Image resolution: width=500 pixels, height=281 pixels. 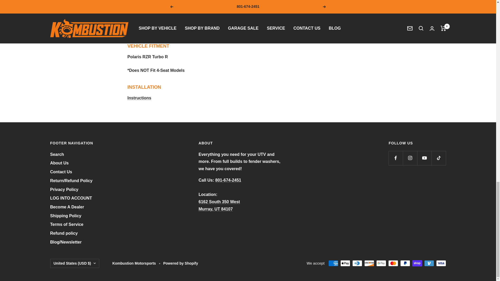 What do you see at coordinates (228, 180) in the screenshot?
I see `tel:8016742451` at bounding box center [228, 180].